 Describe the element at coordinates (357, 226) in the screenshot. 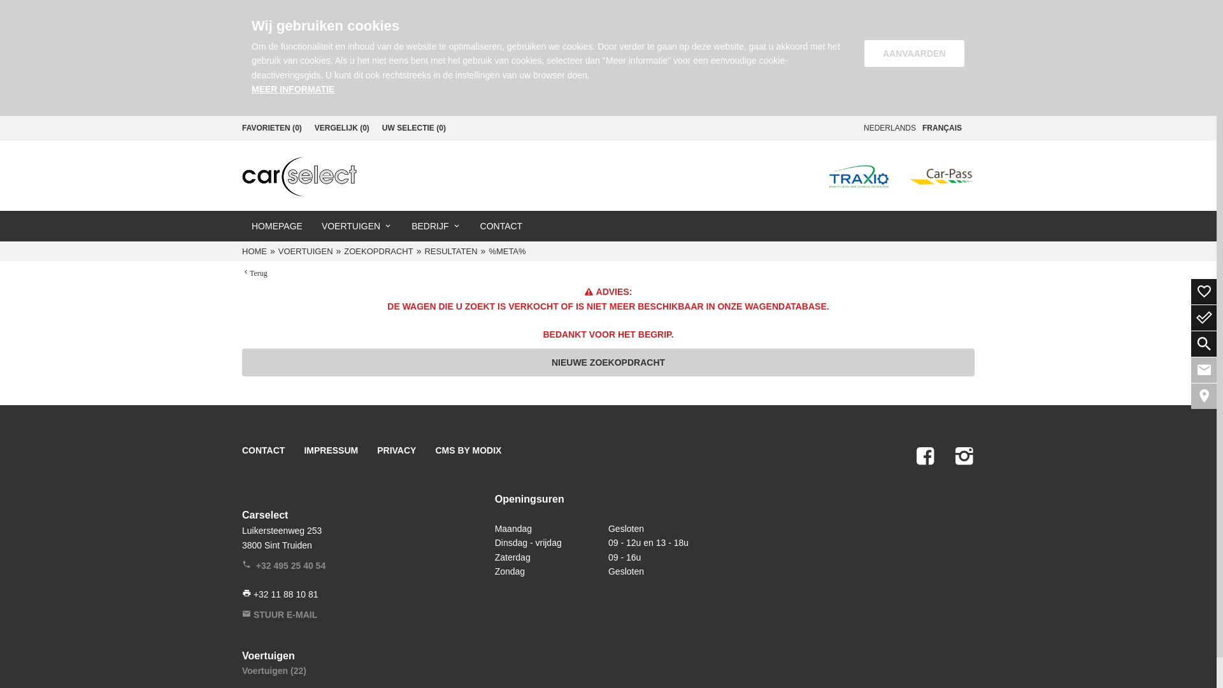

I see `VOERTUIGEN` at that location.